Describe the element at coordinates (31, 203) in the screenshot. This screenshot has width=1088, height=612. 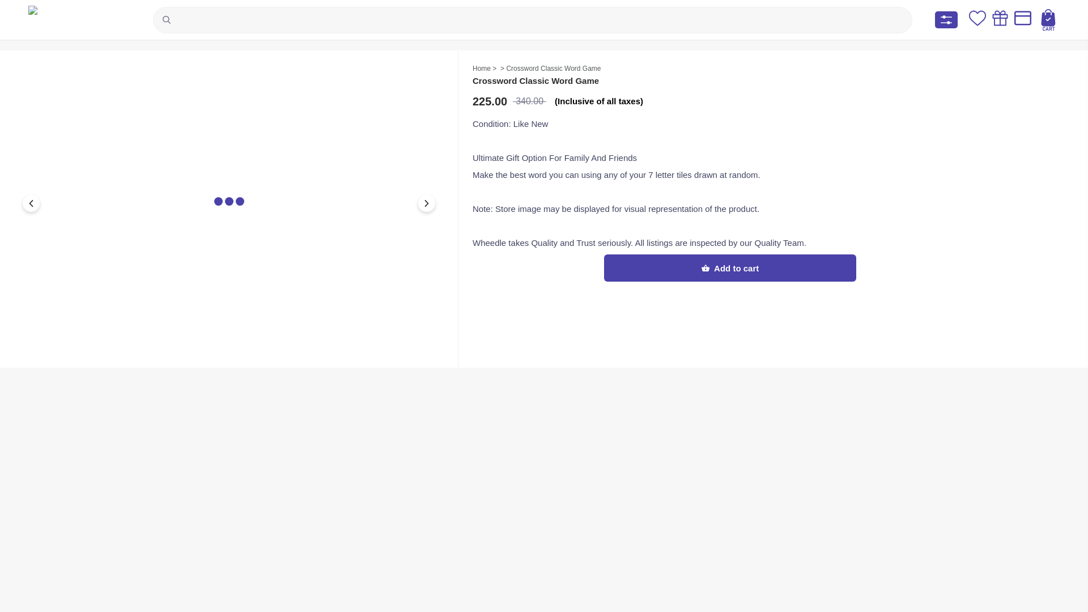
I see `Button` at that location.